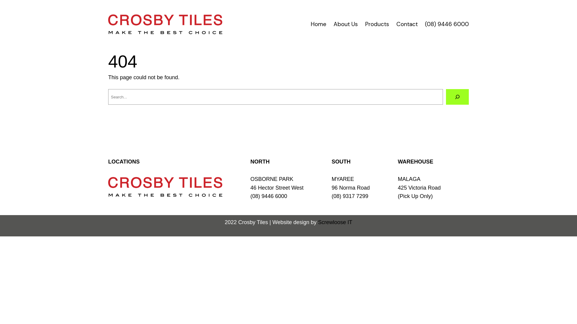 Image resolution: width=577 pixels, height=324 pixels. Describe the element at coordinates (377, 24) in the screenshot. I see `Products` at that location.